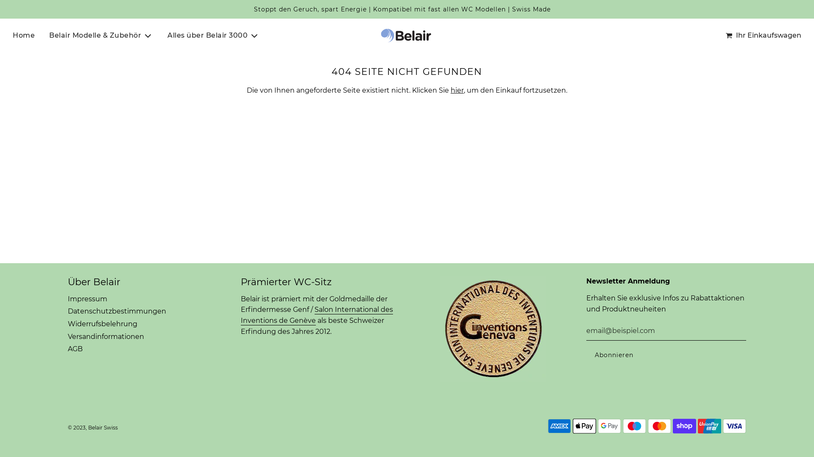  I want to click on hier, so click(457, 91).